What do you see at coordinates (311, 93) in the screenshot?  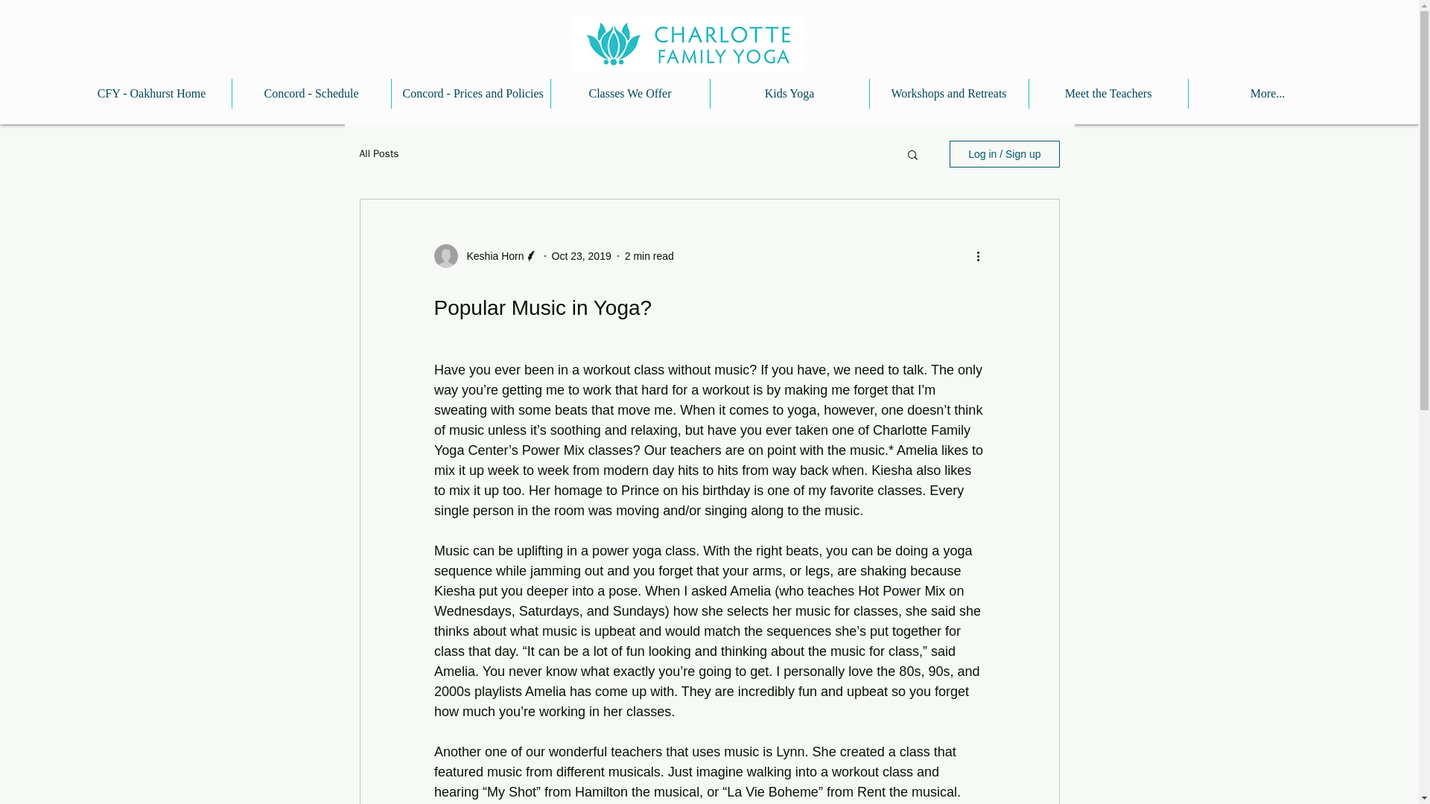 I see `Concord - Schedule` at bounding box center [311, 93].